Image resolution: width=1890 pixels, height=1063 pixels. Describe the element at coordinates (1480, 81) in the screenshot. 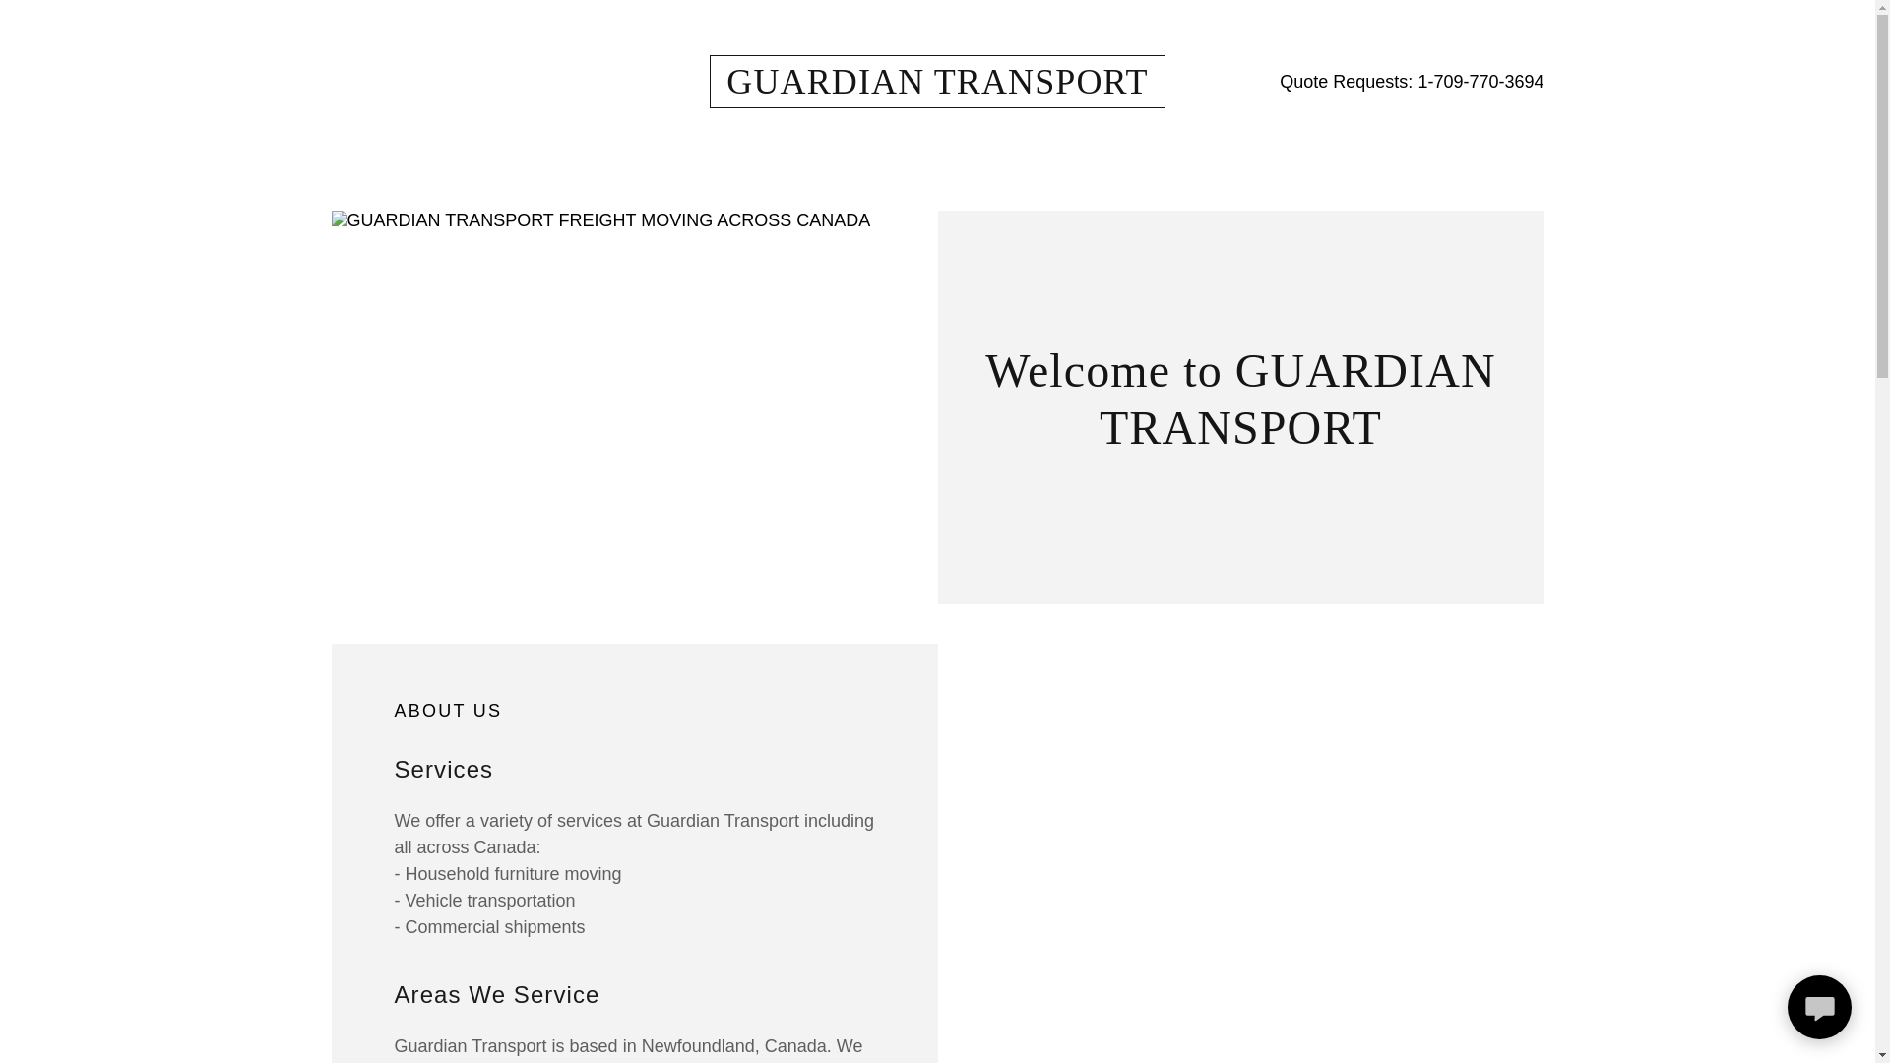

I see `1-709-770-3694` at that location.